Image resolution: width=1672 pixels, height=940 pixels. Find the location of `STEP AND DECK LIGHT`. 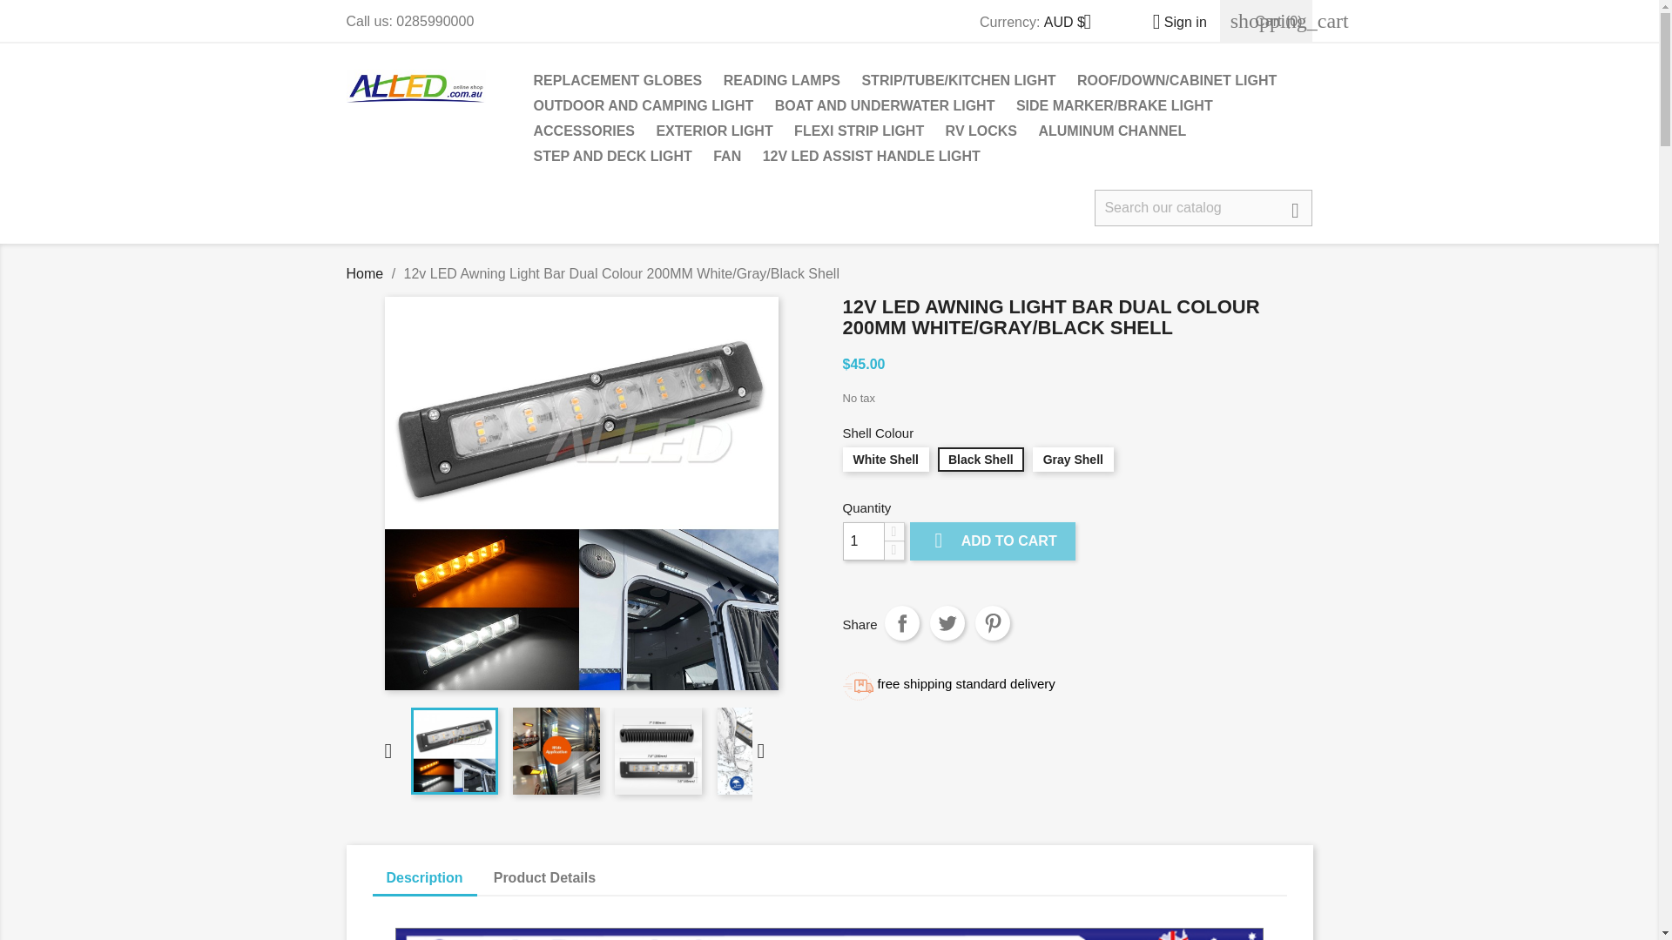

STEP AND DECK LIGHT is located at coordinates (612, 158).